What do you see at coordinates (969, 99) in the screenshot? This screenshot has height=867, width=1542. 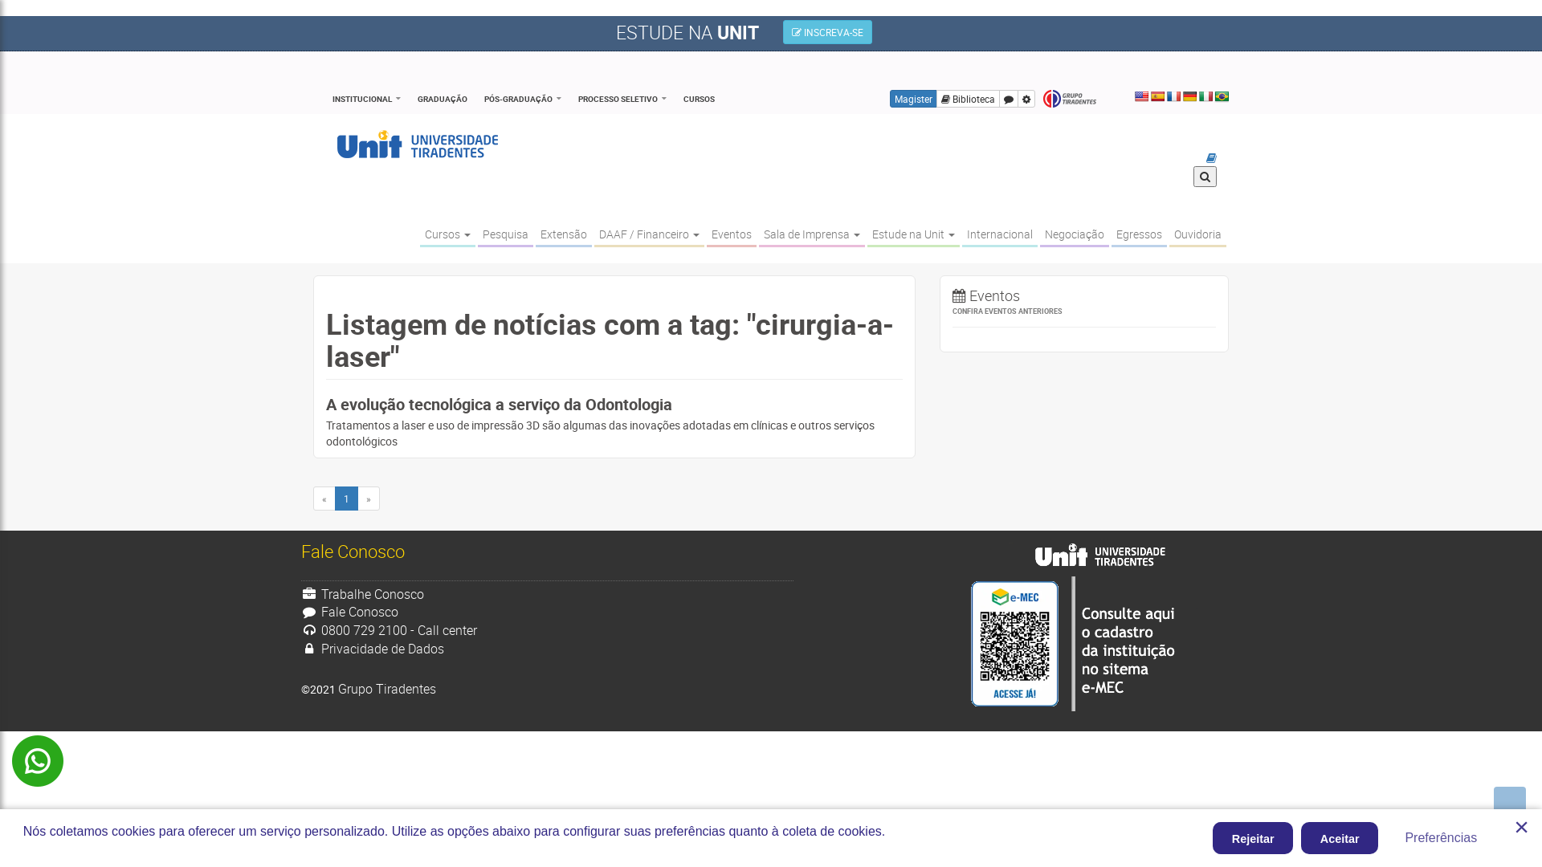 I see `Biblioteca` at bounding box center [969, 99].